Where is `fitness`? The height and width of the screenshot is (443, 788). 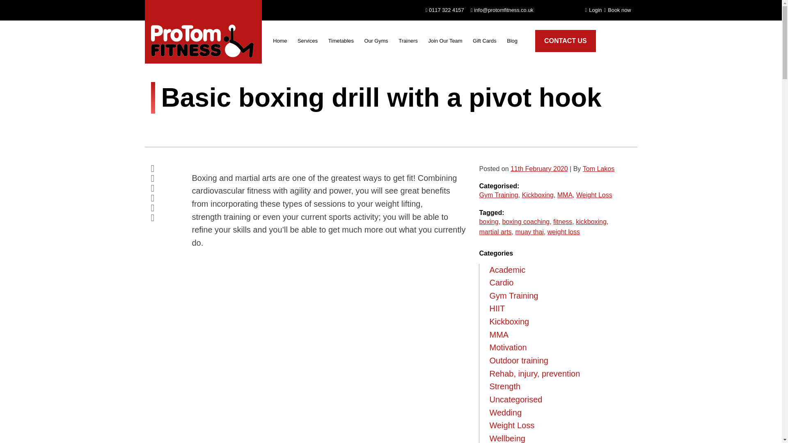 fitness is located at coordinates (562, 221).